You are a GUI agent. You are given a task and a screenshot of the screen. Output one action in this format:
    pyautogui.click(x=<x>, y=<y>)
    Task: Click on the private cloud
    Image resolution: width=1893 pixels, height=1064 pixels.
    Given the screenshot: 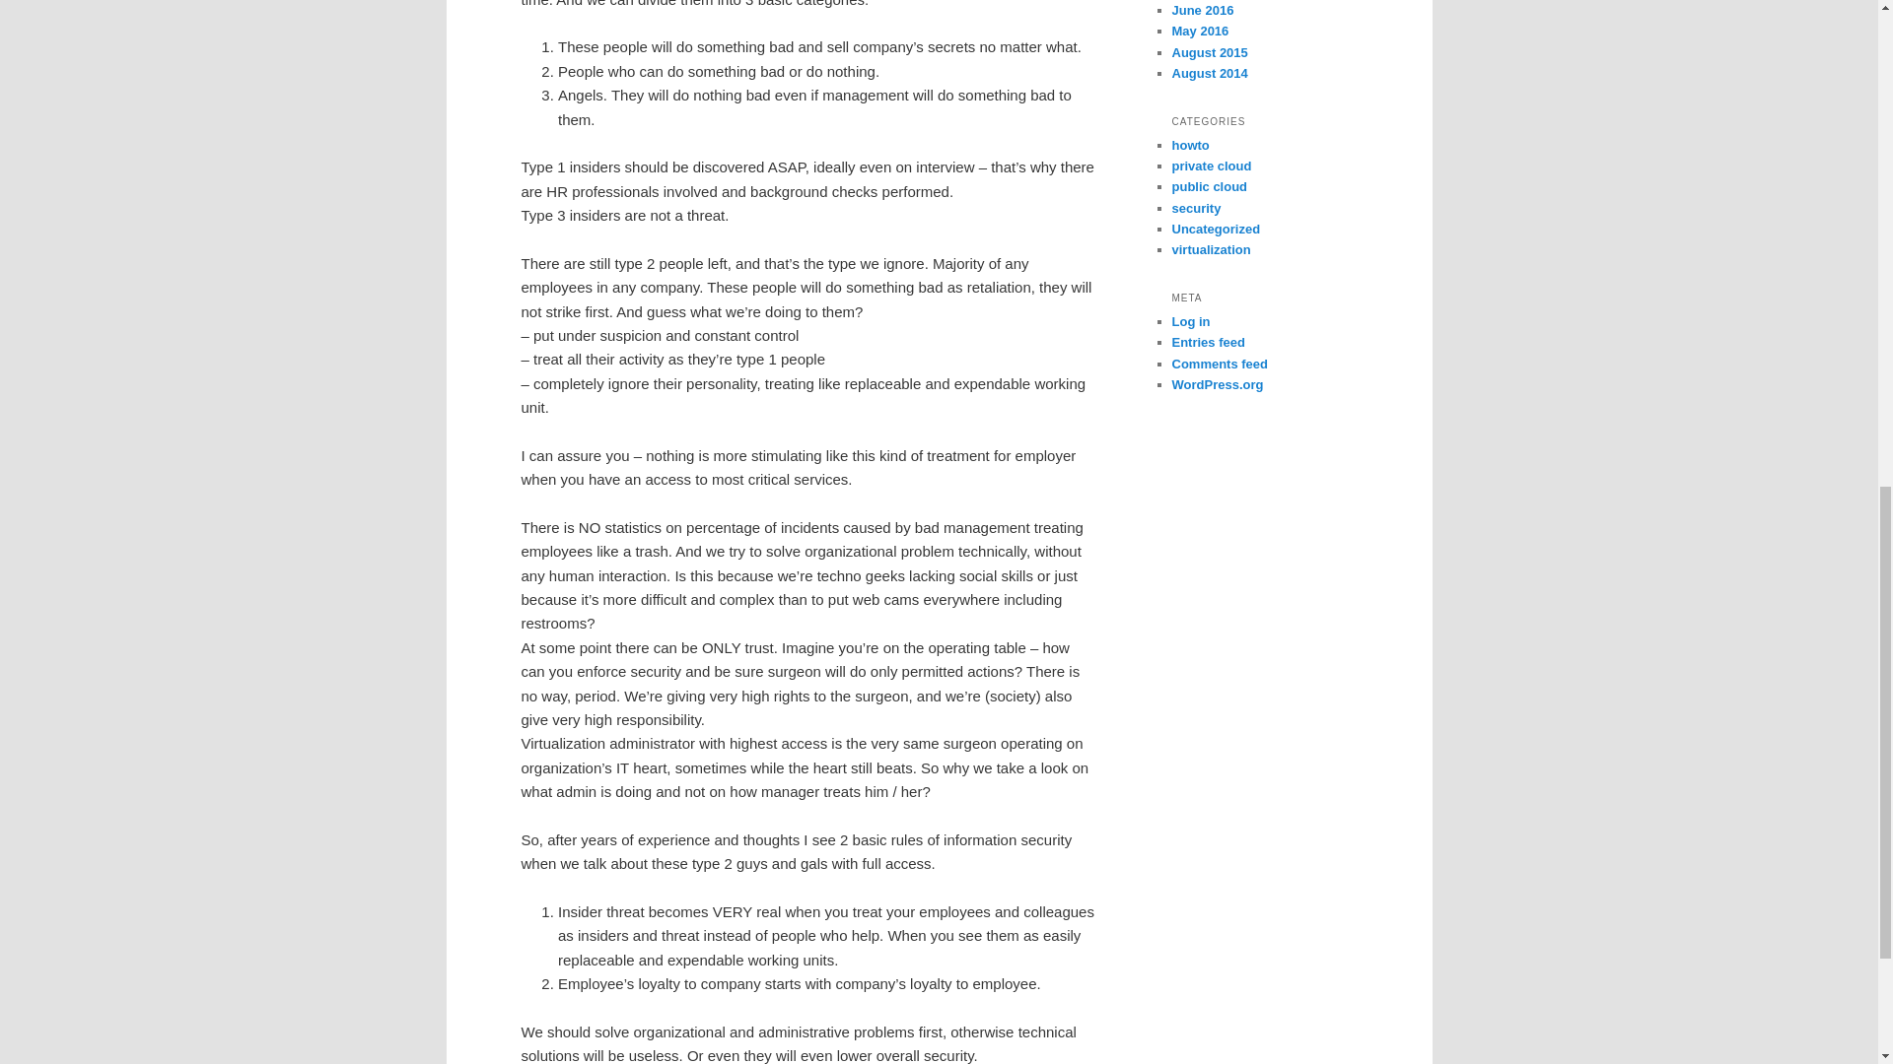 What is the action you would take?
    pyautogui.click(x=1211, y=166)
    